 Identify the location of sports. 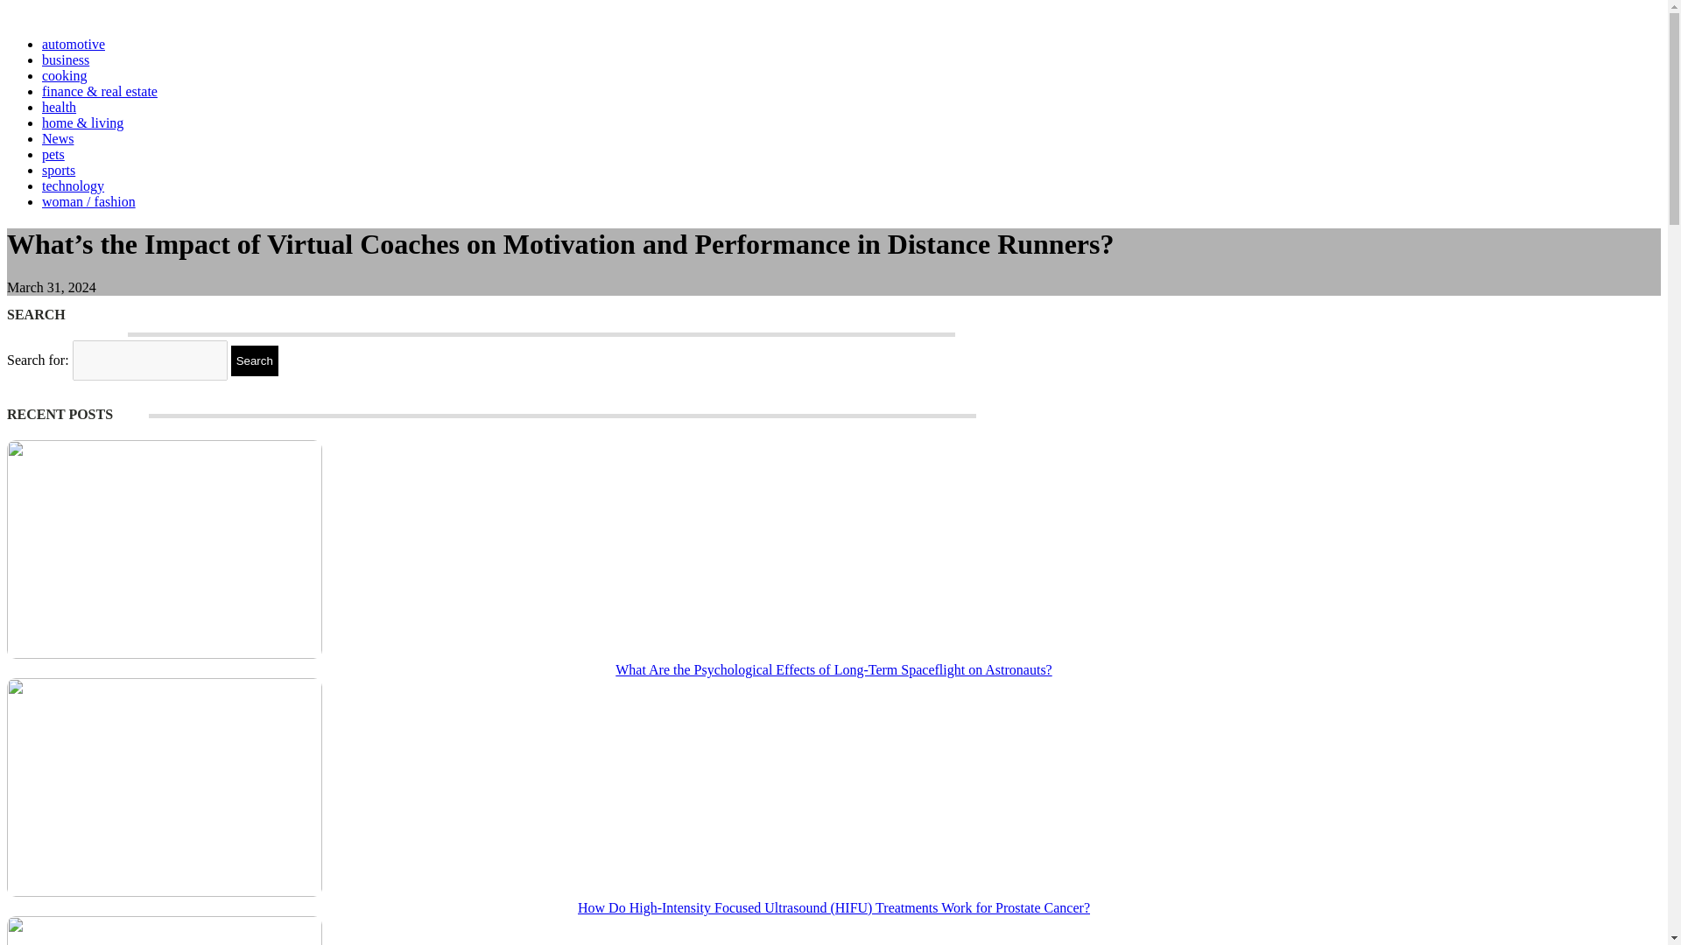
(59, 170).